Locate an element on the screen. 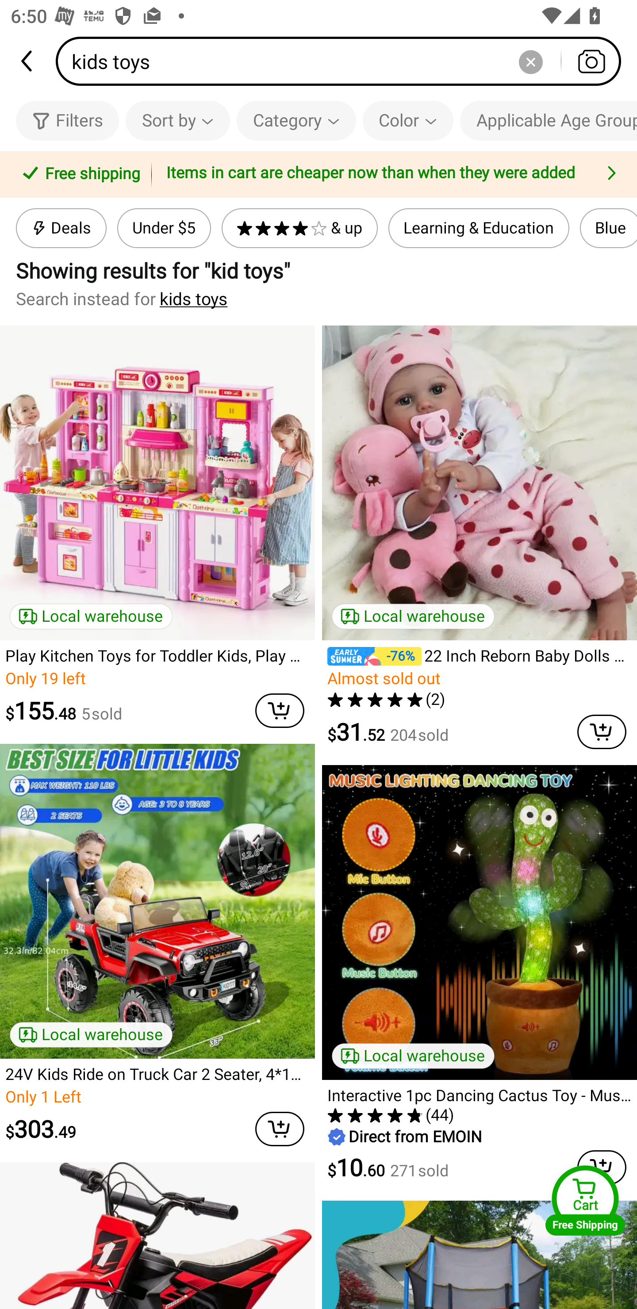 The image size is (637, 1309). cart delete is located at coordinates (280, 1129).